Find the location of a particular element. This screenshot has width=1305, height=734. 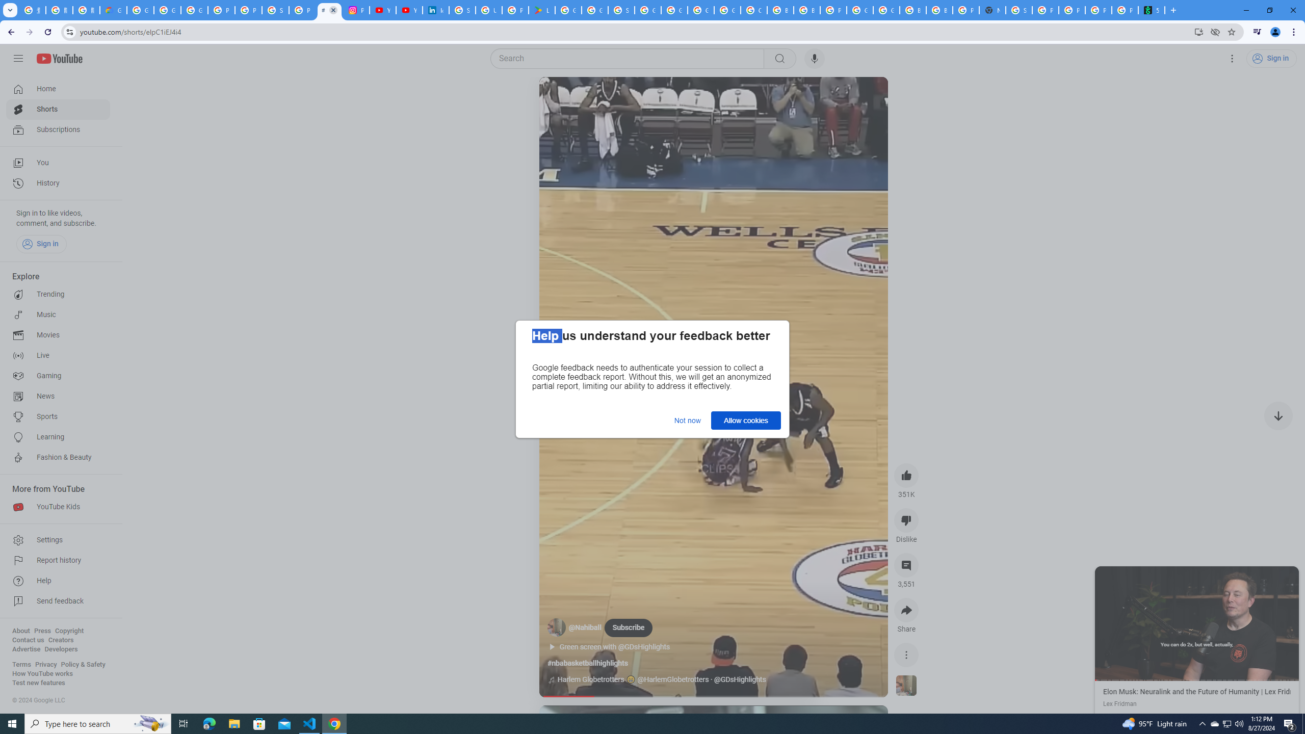

History is located at coordinates (58, 183).